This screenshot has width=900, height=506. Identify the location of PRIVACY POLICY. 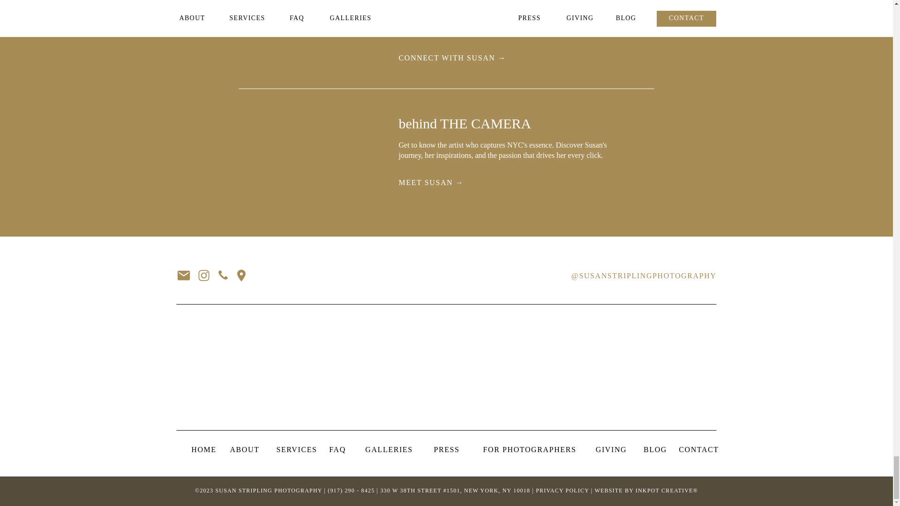
(562, 491).